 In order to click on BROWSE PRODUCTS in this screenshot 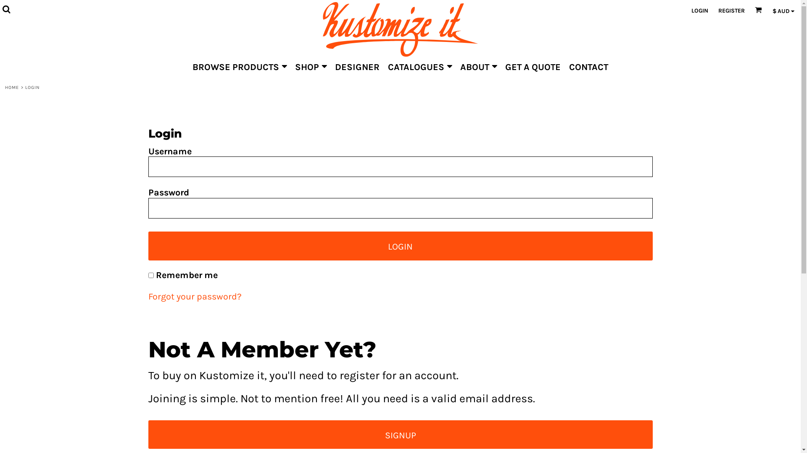, I will do `click(240, 66)`.